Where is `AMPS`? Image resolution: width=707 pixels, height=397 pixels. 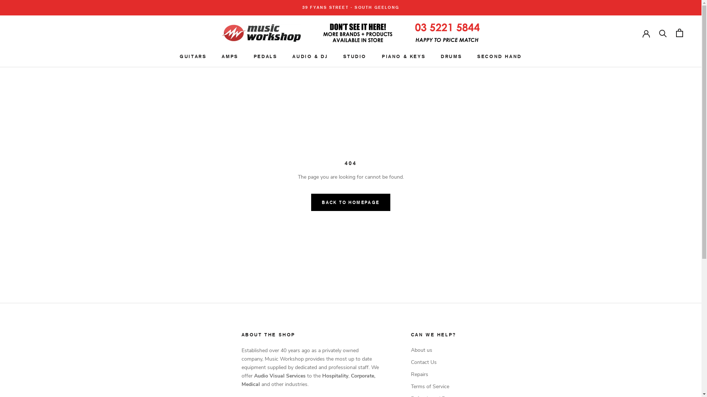 AMPS is located at coordinates (230, 57).